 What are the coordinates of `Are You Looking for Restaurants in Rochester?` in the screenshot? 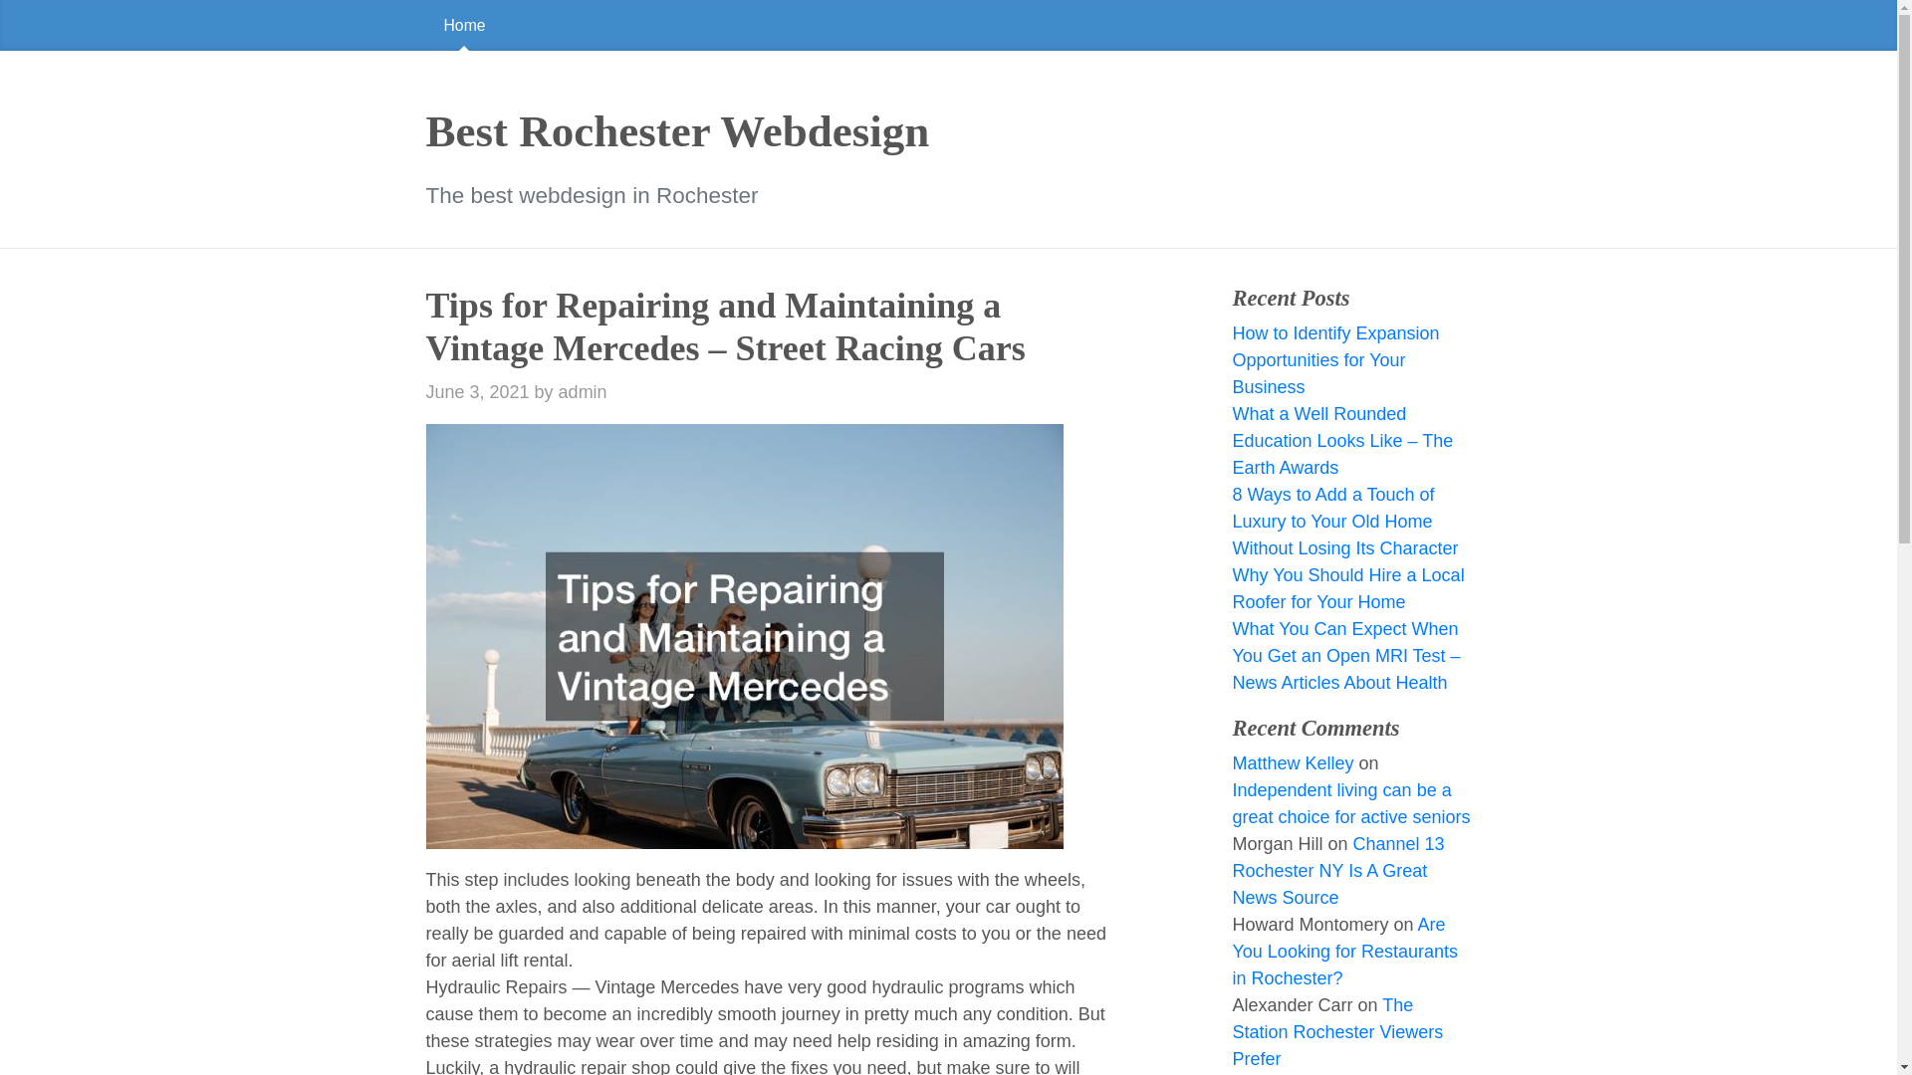 It's located at (1344, 952).